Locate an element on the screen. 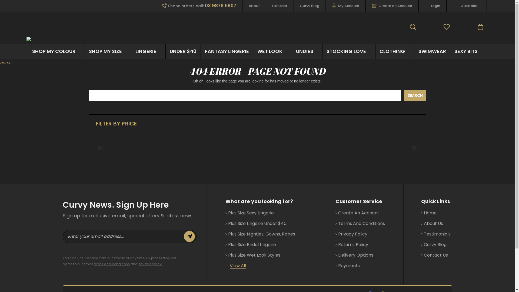 Image resolution: width=519 pixels, height=292 pixels. Plus Size Lingerie Under $40 is located at coordinates (256, 224).